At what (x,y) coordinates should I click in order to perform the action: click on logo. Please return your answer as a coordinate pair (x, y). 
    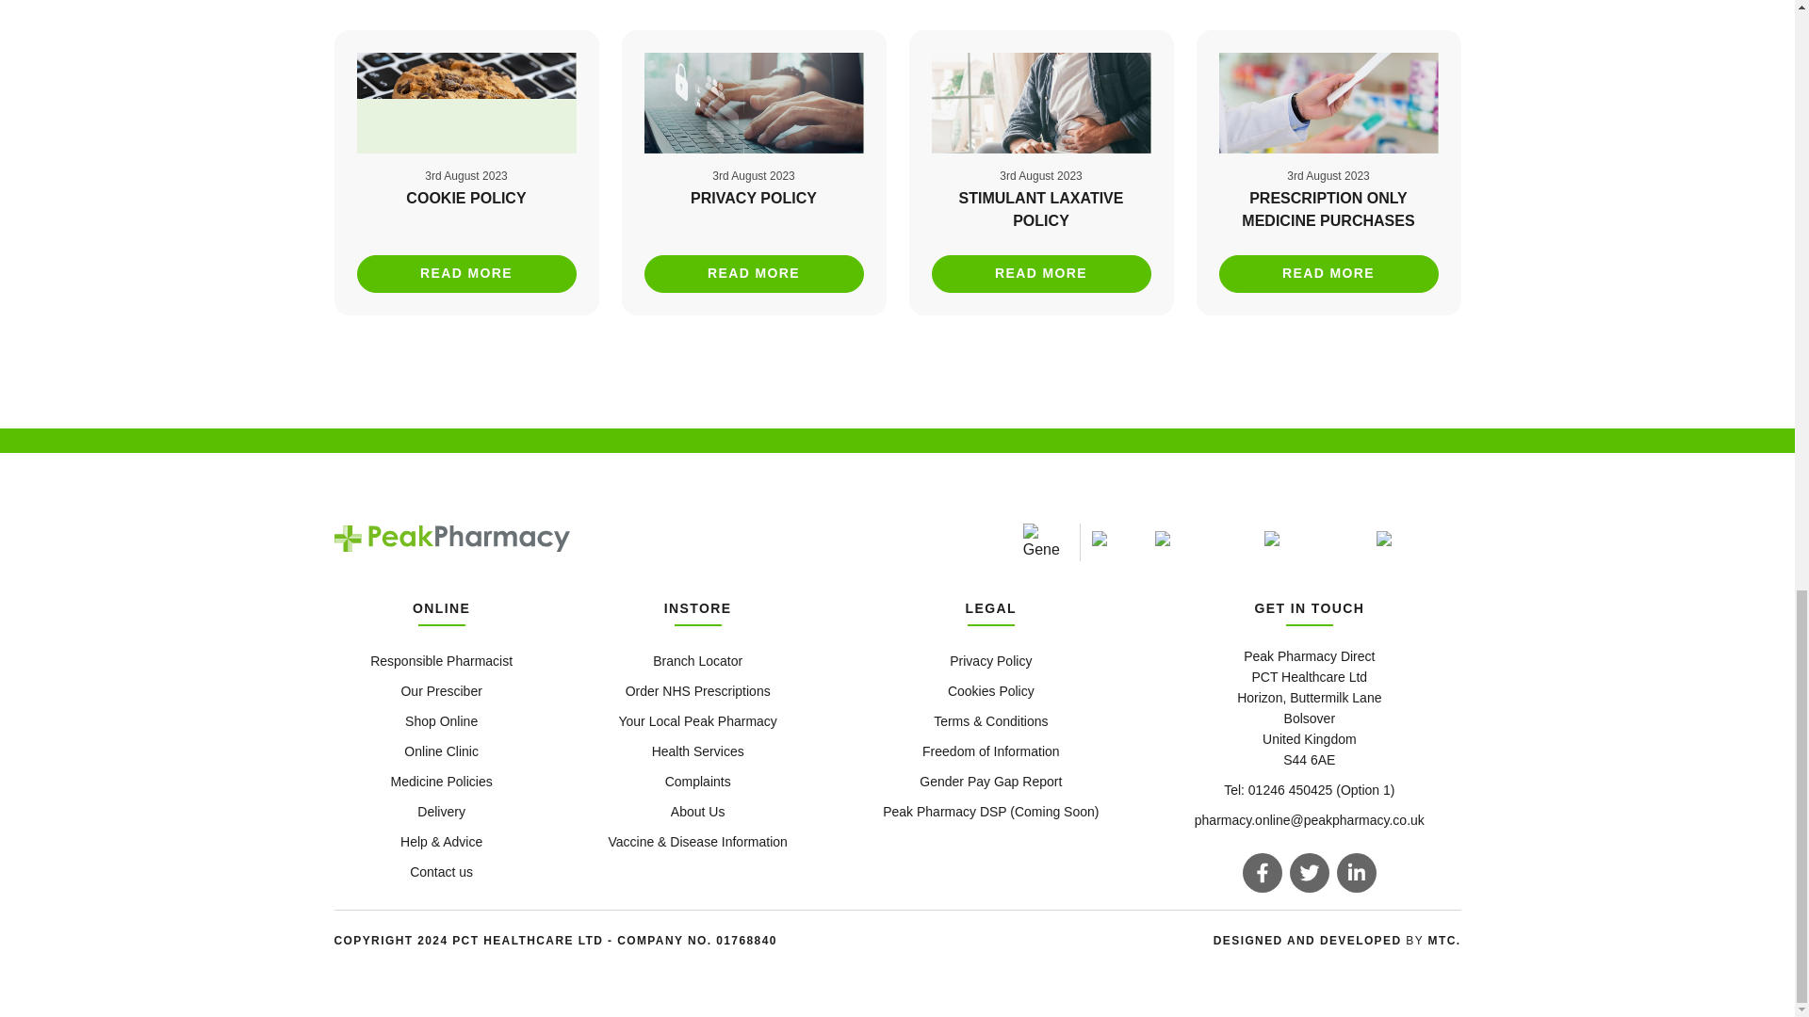
    Looking at the image, I should click on (450, 539).